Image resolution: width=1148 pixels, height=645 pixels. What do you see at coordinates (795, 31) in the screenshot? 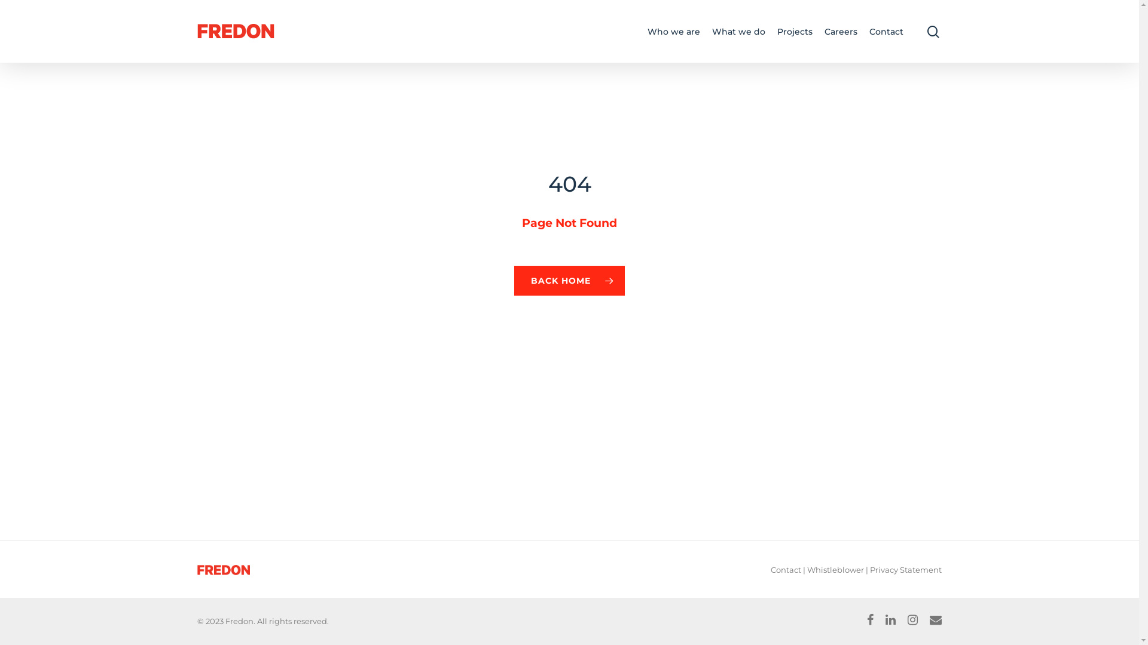
I see `Projects` at bounding box center [795, 31].